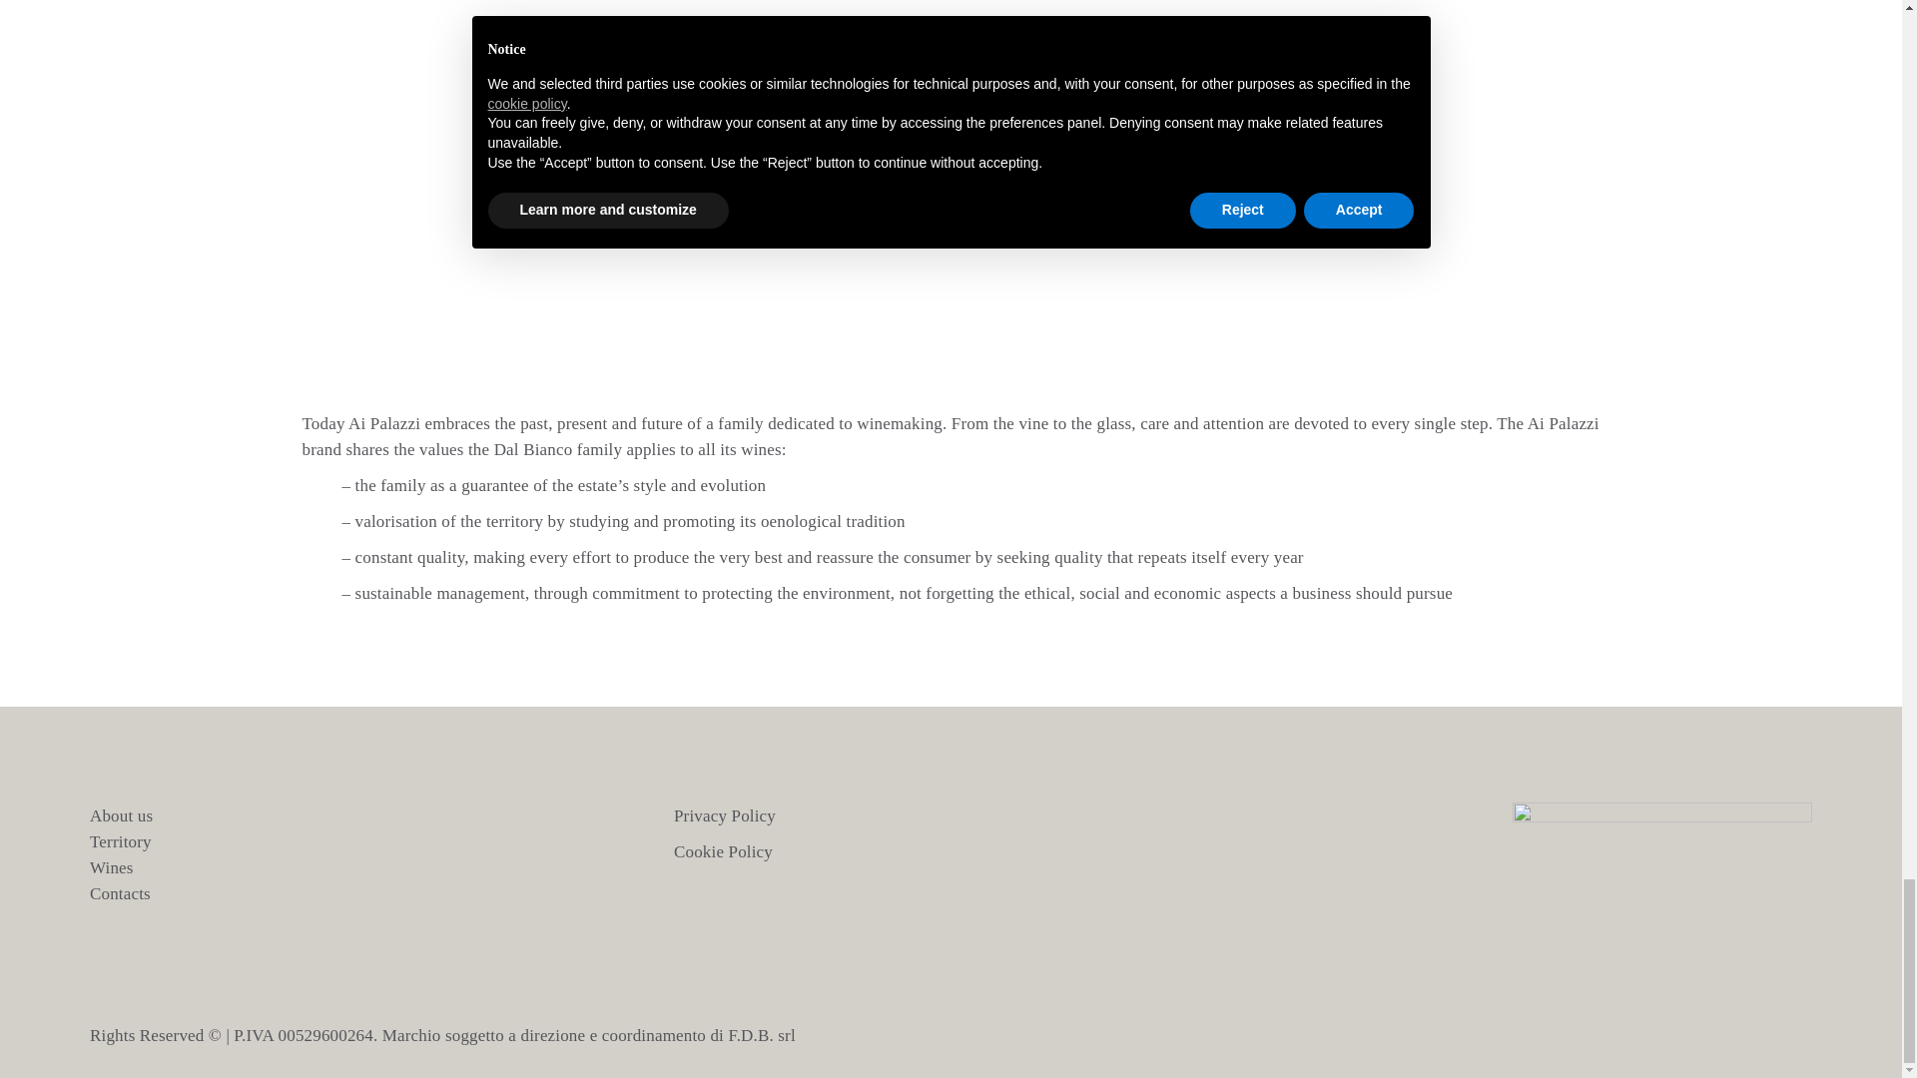 This screenshot has height=1078, width=1917. Describe the element at coordinates (120, 841) in the screenshot. I see `Territory` at that location.